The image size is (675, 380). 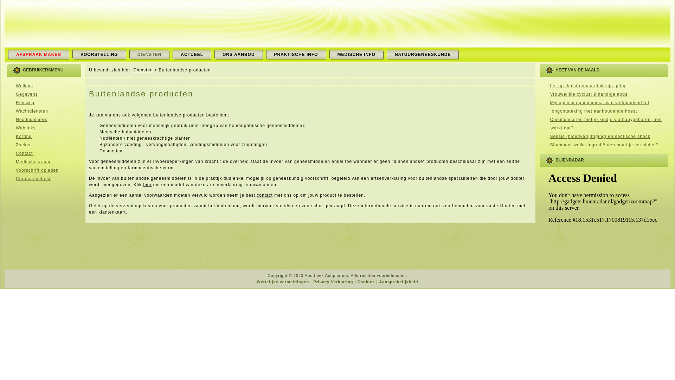 What do you see at coordinates (588, 86) in the screenshot?
I see `Let op: hulst en maretak zijn giftig` at bounding box center [588, 86].